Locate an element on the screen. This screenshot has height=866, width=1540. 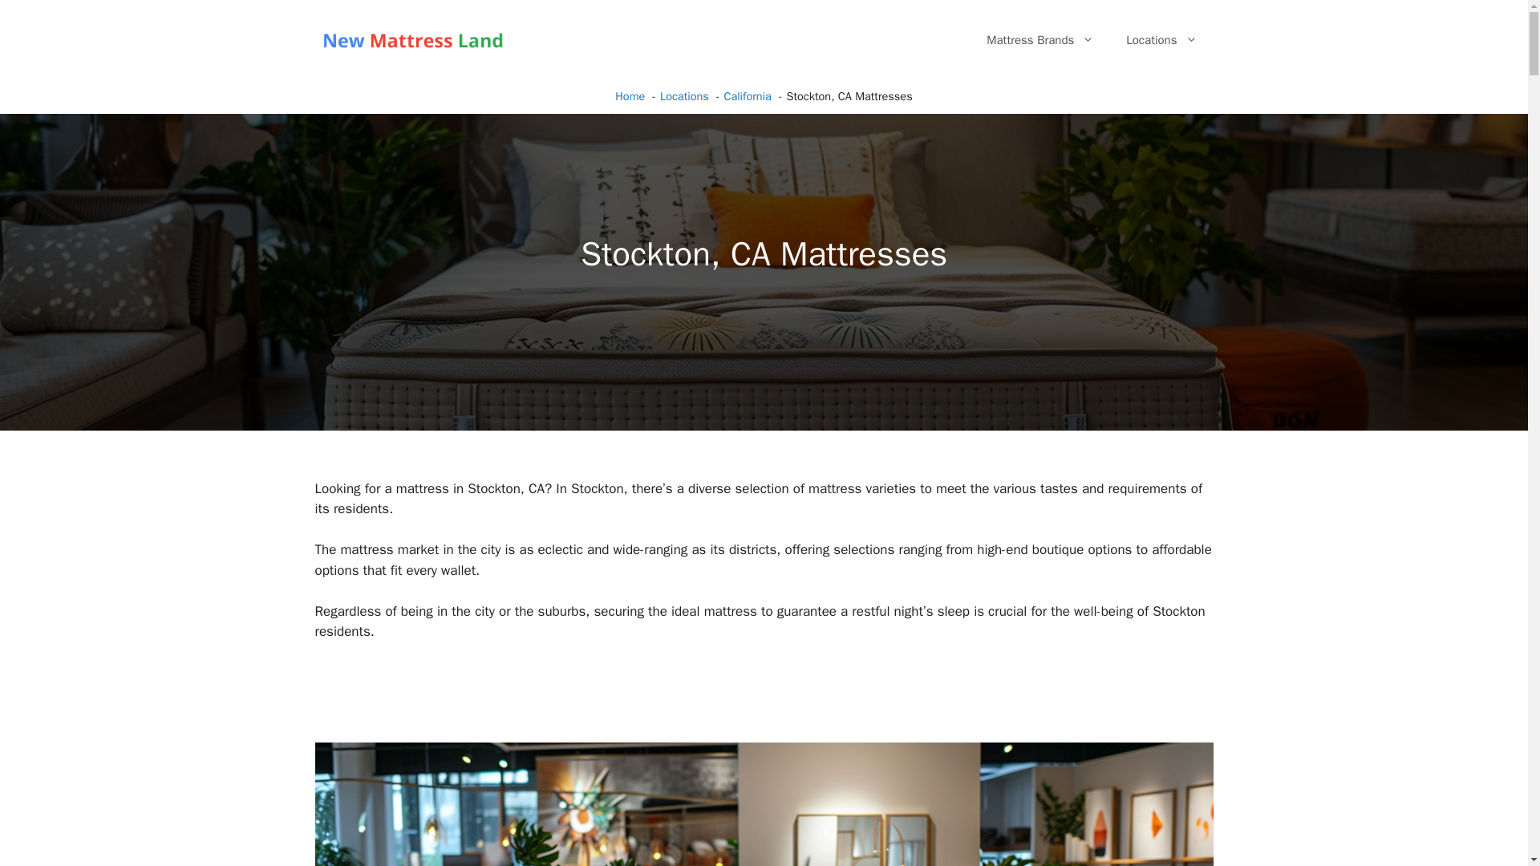
Locations is located at coordinates (1161, 40).